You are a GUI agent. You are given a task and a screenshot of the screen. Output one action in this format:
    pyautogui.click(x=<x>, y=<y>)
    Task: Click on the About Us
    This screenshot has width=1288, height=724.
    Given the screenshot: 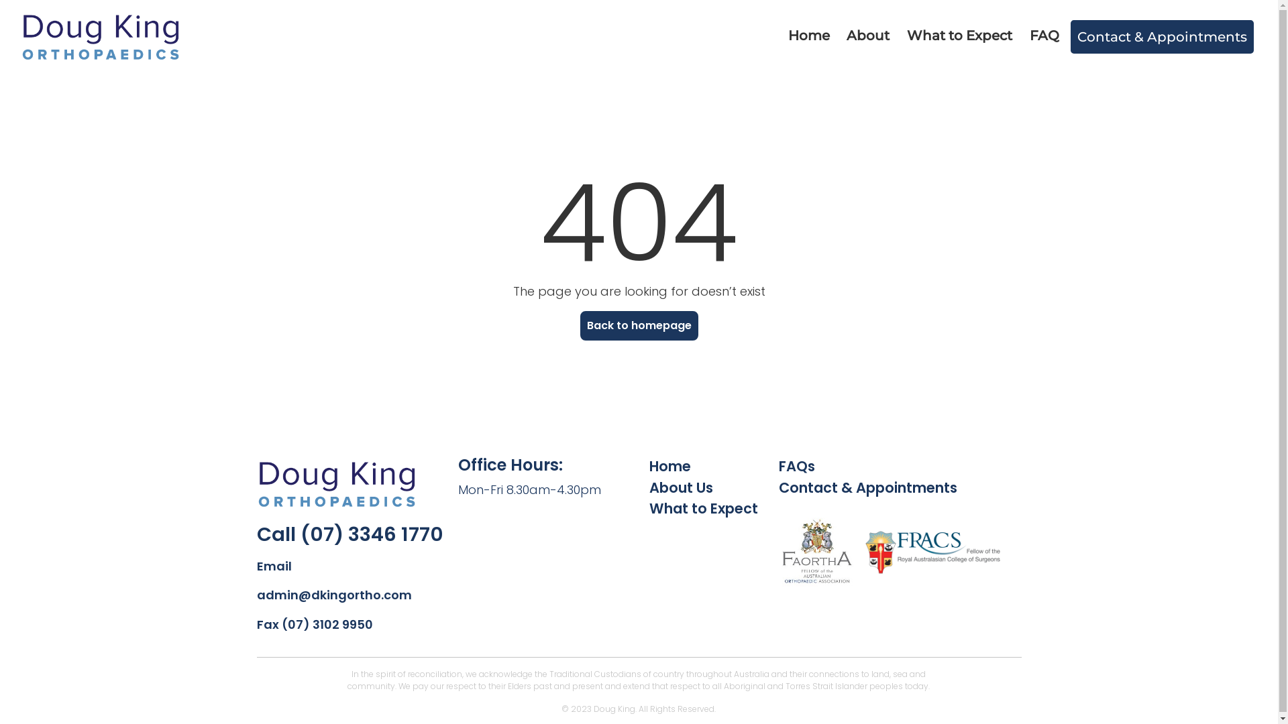 What is the action you would take?
    pyautogui.click(x=682, y=487)
    